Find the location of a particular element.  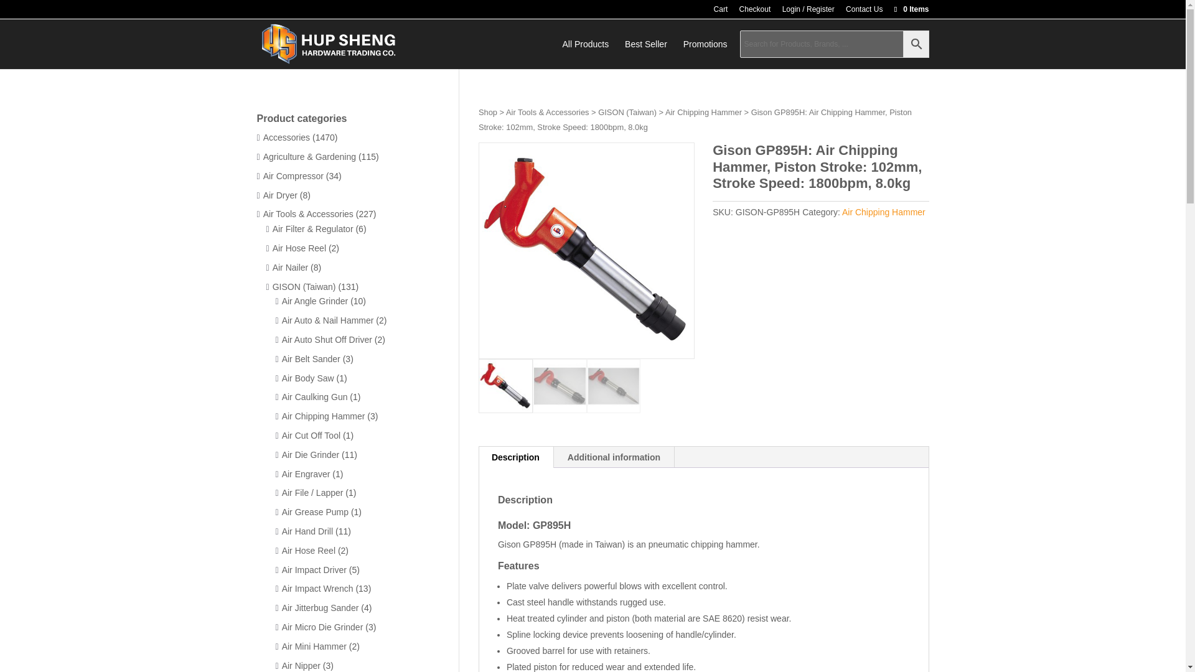

Air Chipping Hammer is located at coordinates (703, 112).